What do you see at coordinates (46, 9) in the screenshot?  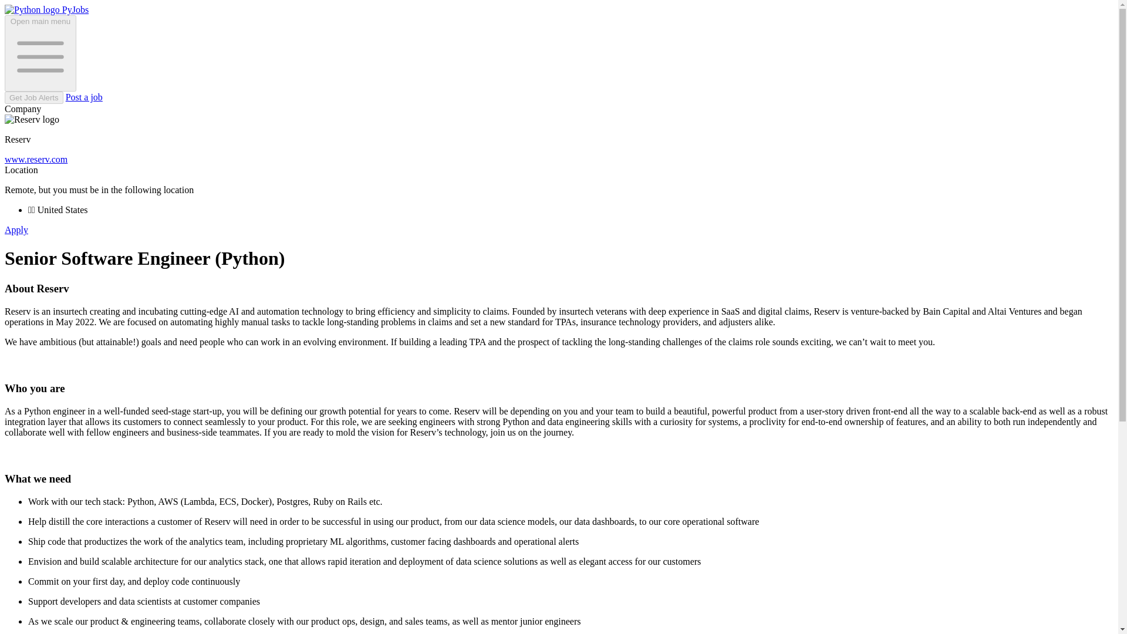 I see `PyJobs` at bounding box center [46, 9].